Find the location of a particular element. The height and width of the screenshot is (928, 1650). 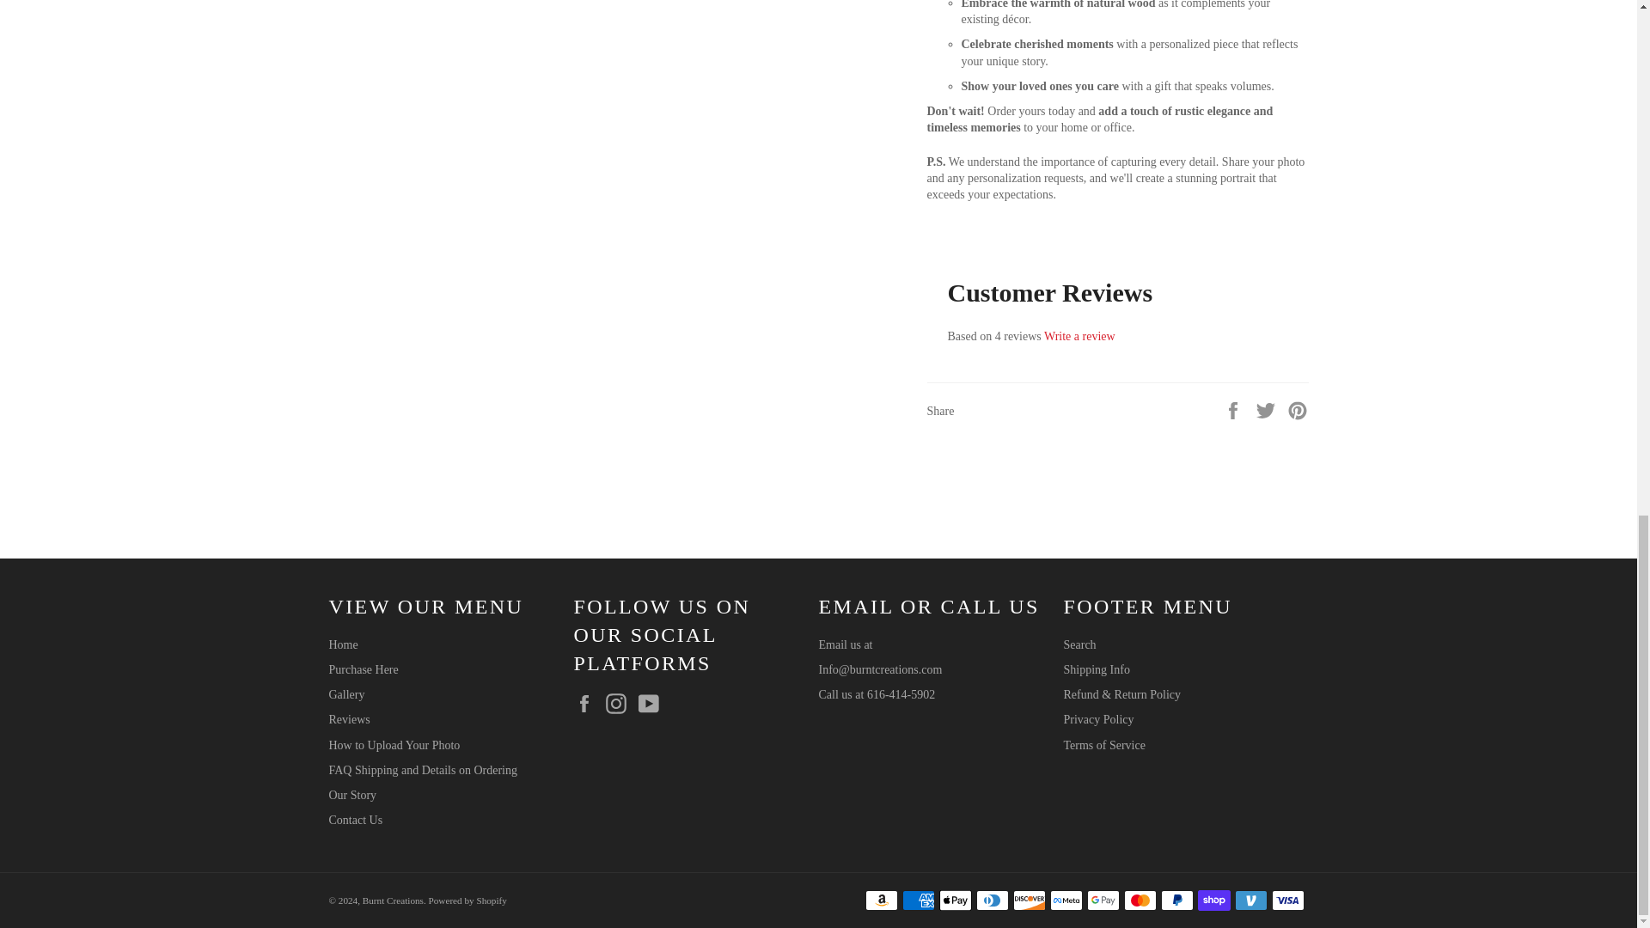

Share on Facebook is located at coordinates (1234, 409).